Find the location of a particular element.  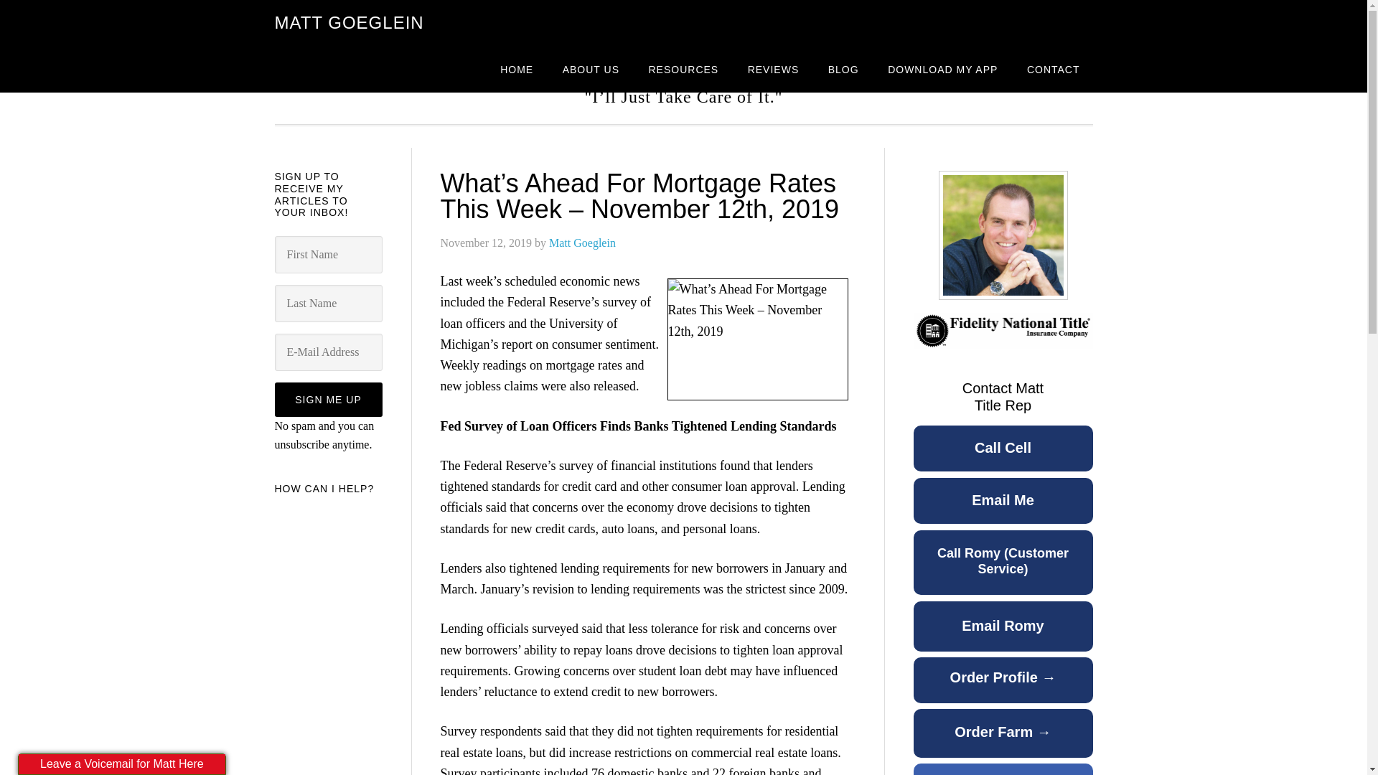

HOME is located at coordinates (517, 69).